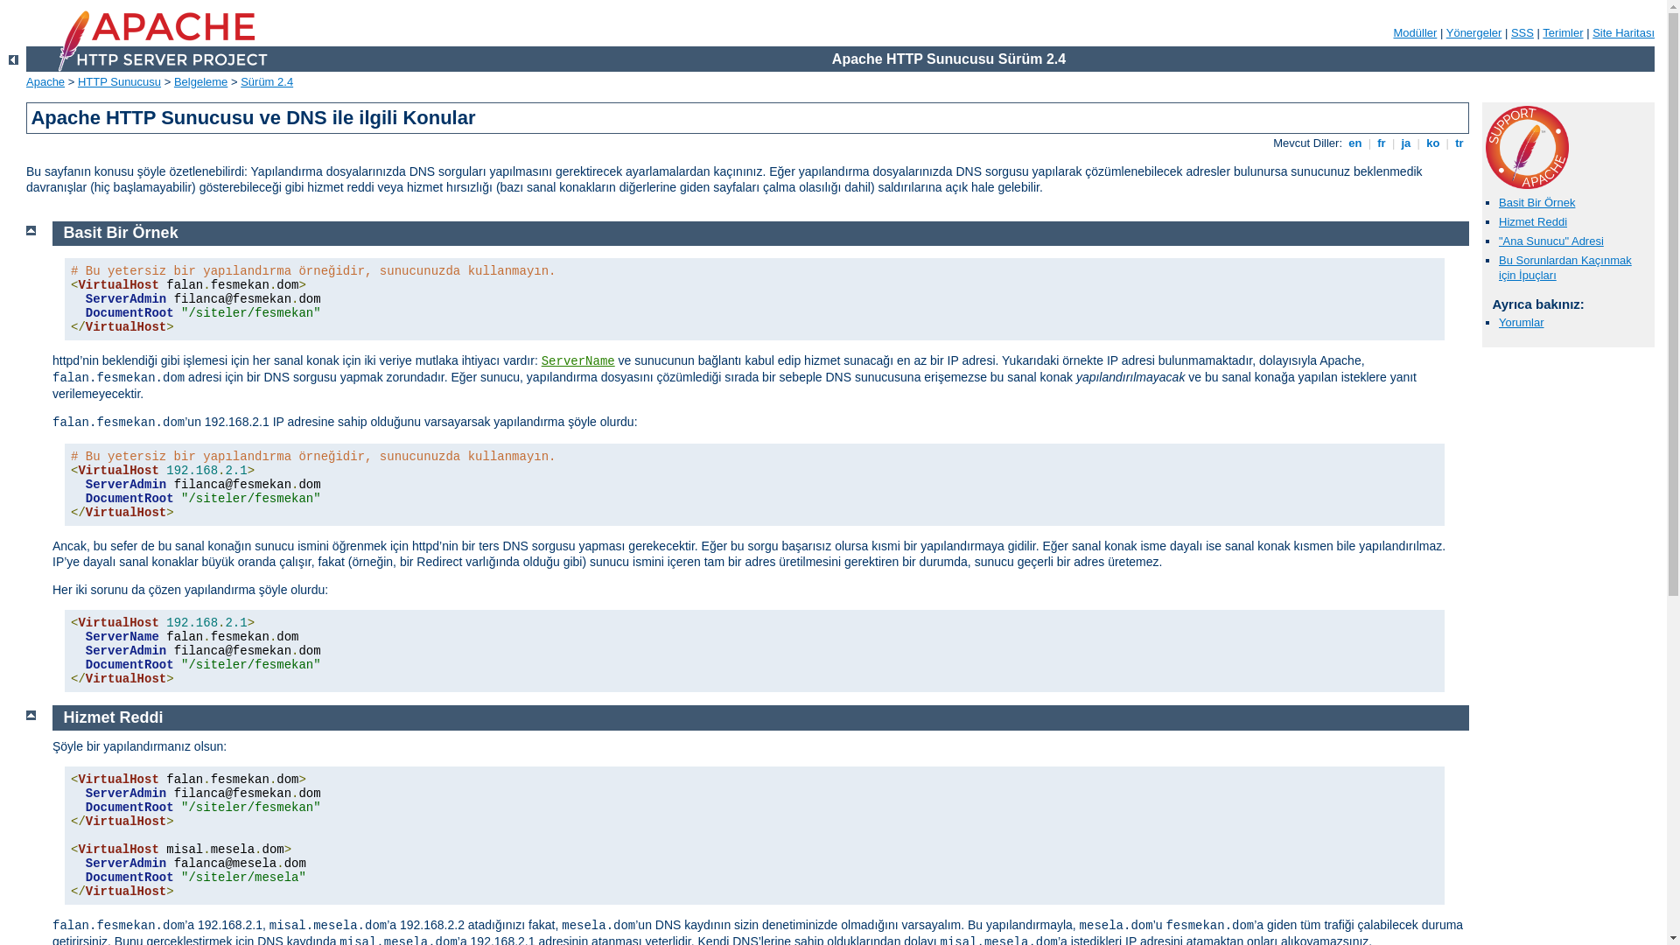 This screenshot has width=1680, height=945. What do you see at coordinates (119, 82) in the screenshot?
I see `HTTP Sunucusu` at bounding box center [119, 82].